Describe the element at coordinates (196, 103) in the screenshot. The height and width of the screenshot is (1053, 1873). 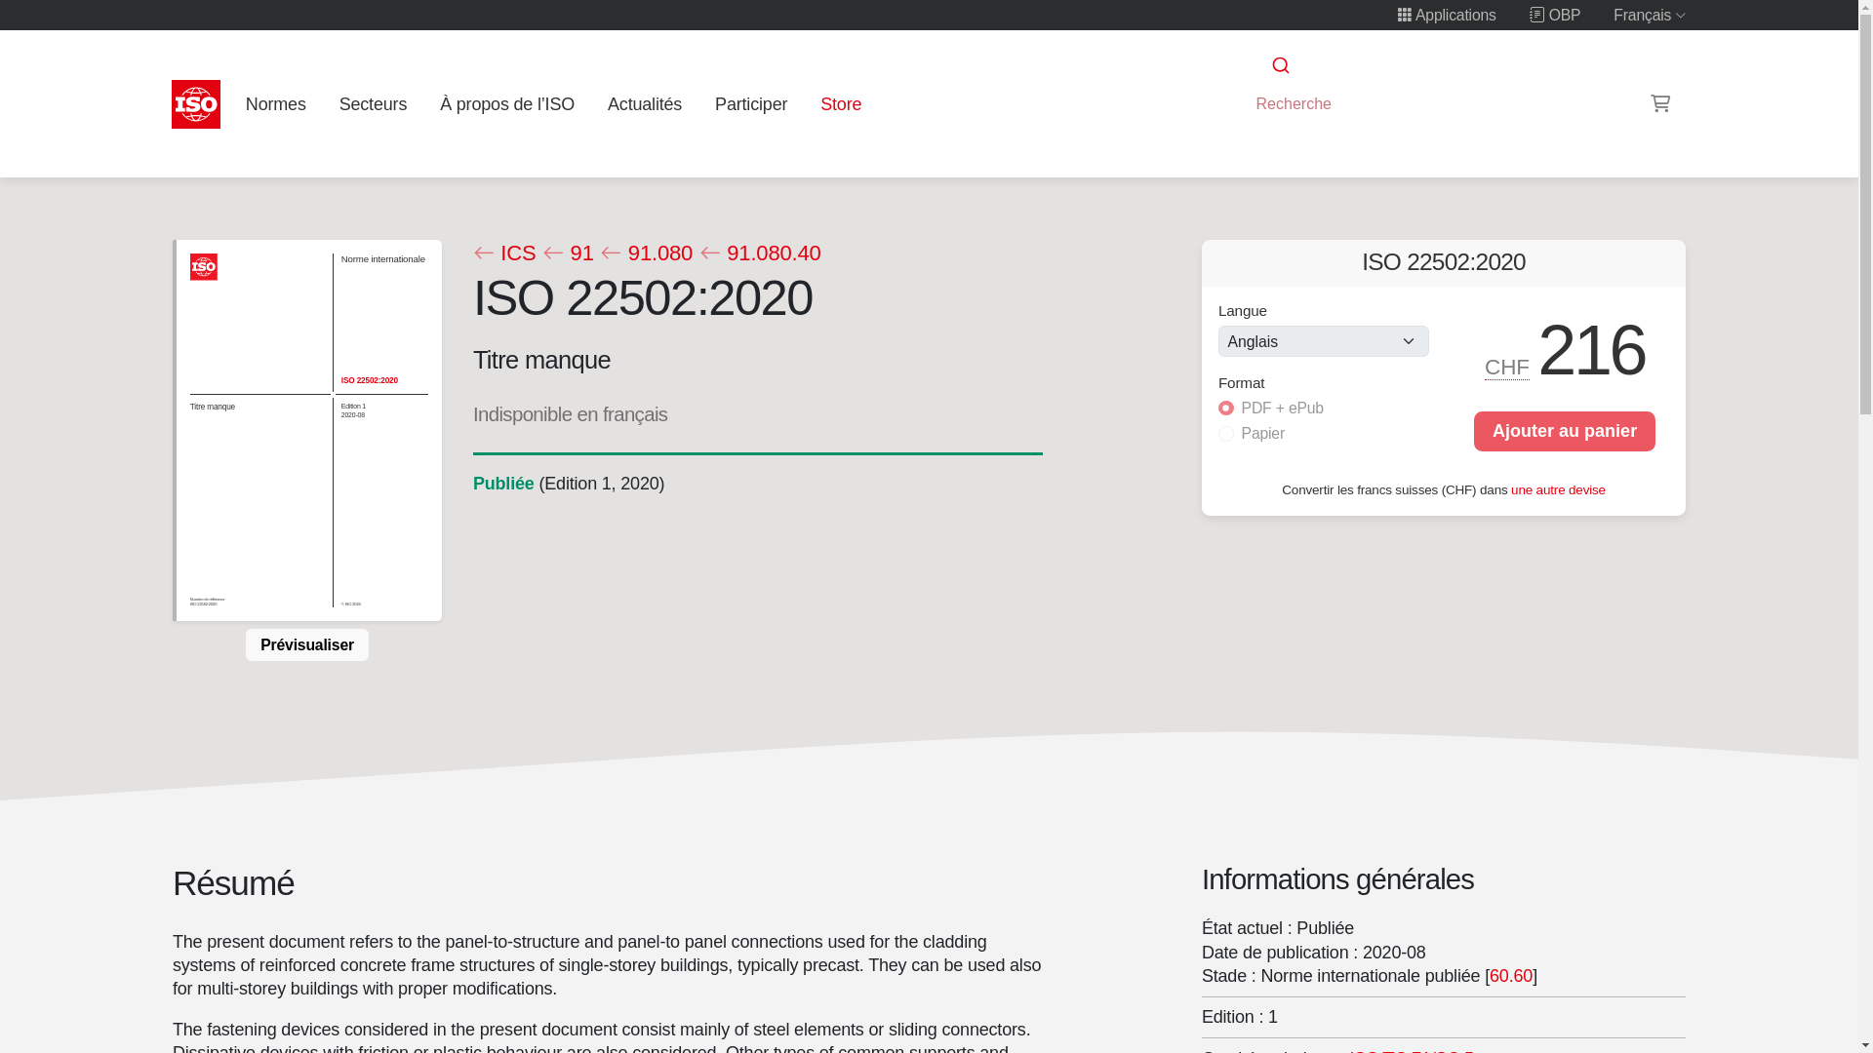
I see `Organisation internationale de normalisation` at that location.